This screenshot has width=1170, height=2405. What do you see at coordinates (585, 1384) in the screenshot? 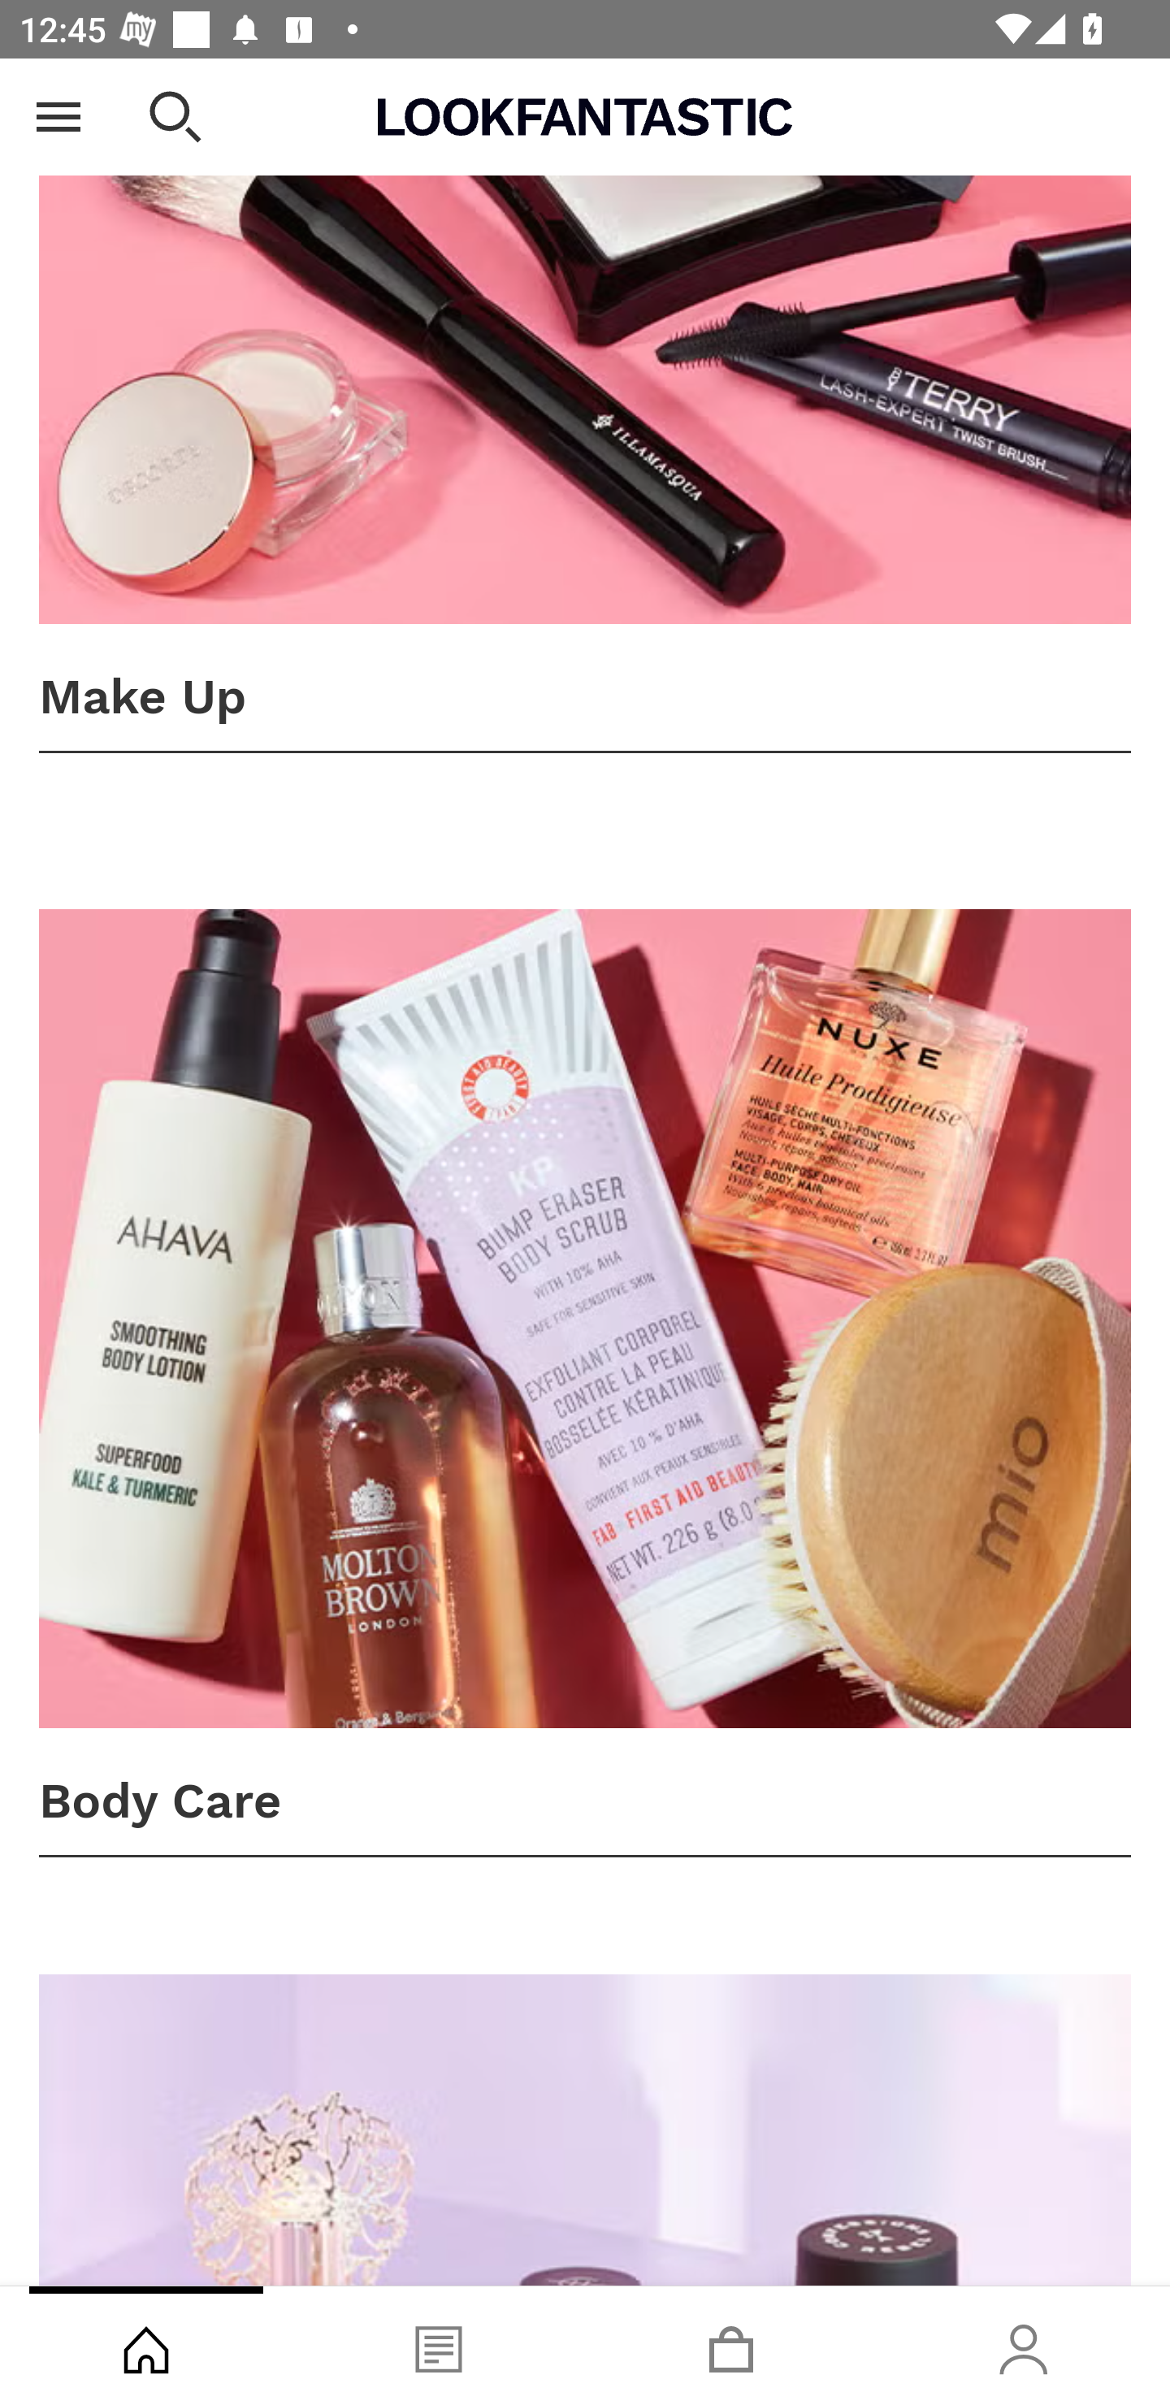
I see `Body Care` at bounding box center [585, 1384].